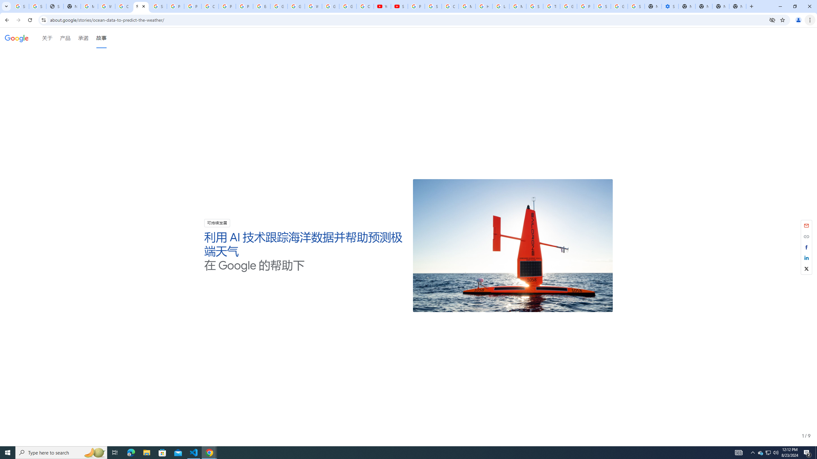 The height and width of the screenshot is (459, 817). What do you see at coordinates (670, 6) in the screenshot?
I see `Settings - Performance` at bounding box center [670, 6].